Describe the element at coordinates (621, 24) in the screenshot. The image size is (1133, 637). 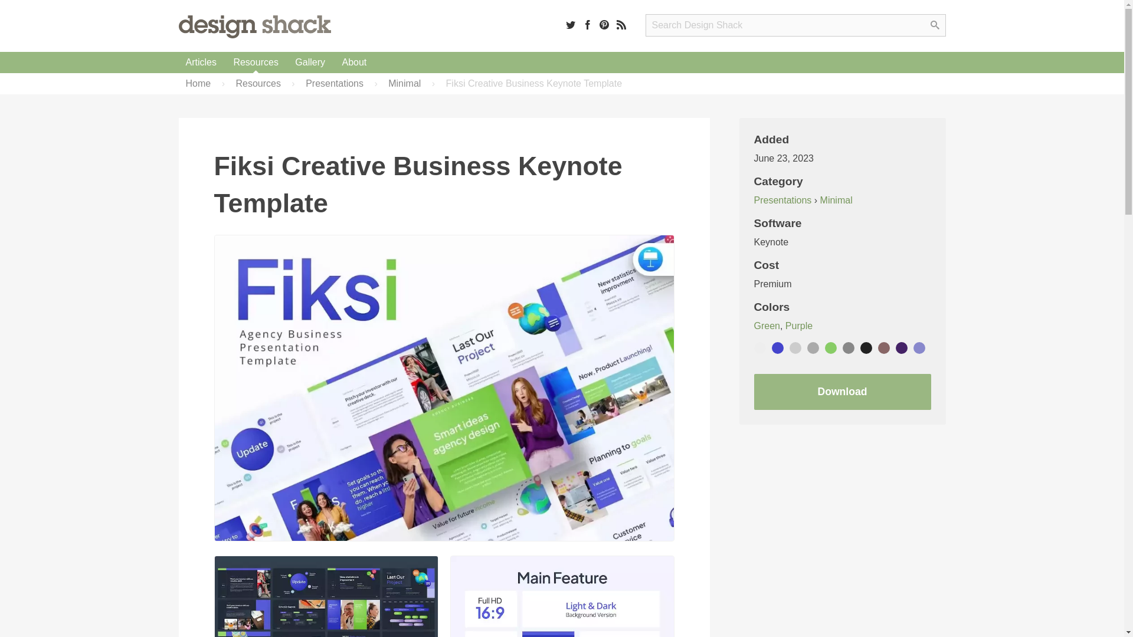
I see `RSS Feed` at that location.